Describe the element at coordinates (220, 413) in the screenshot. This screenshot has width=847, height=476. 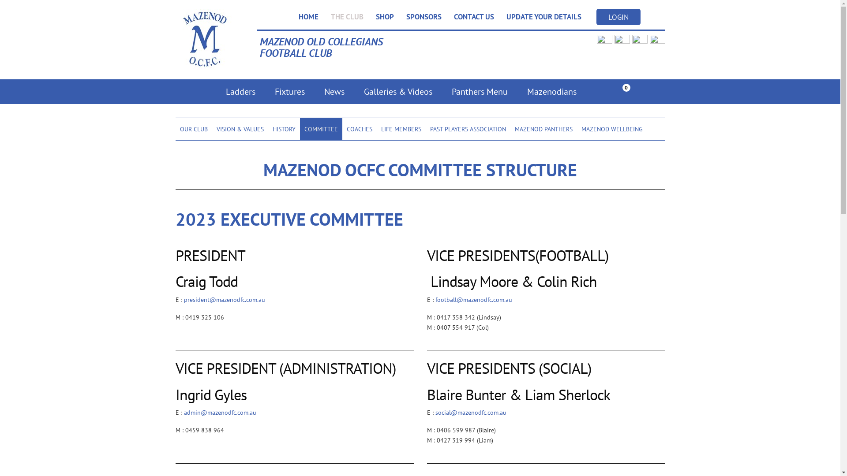
I see `admin@mazenodfc.com.au` at that location.